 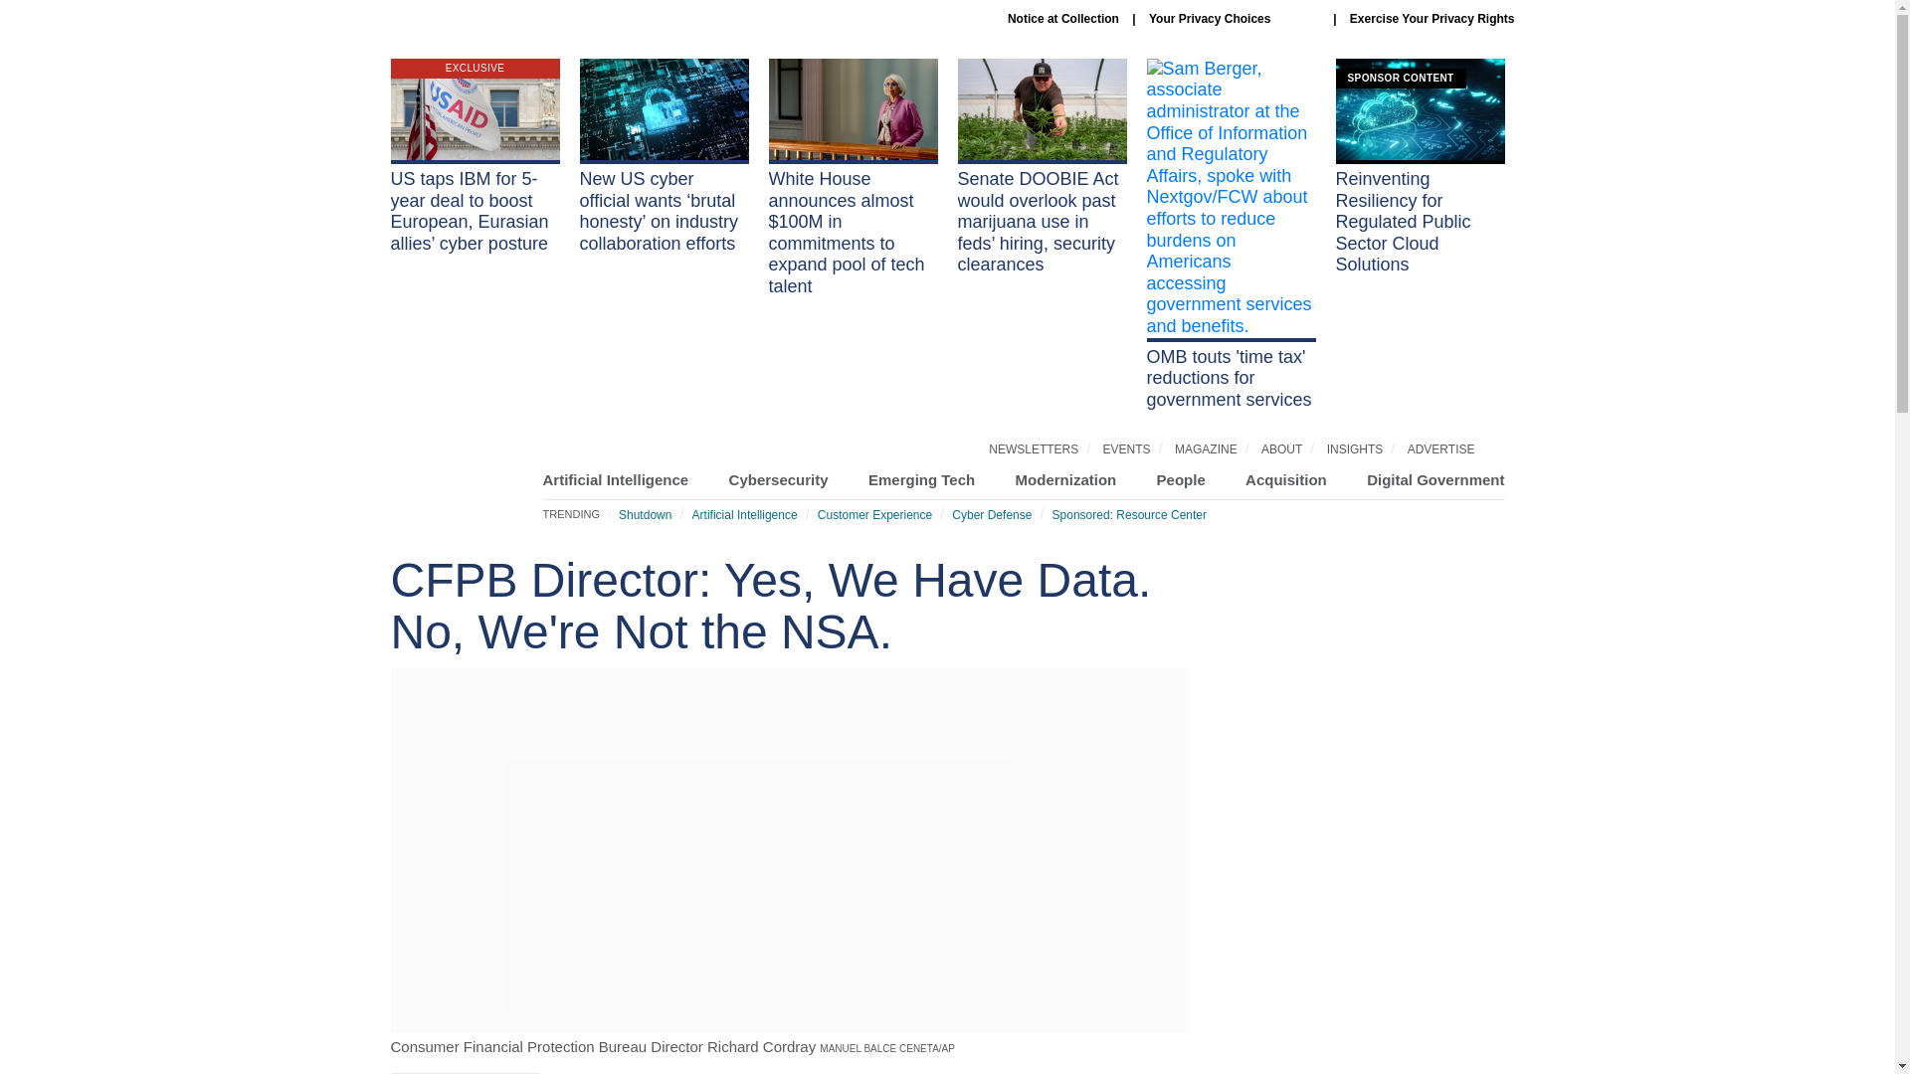 I want to click on Modernization, so click(x=1066, y=479).